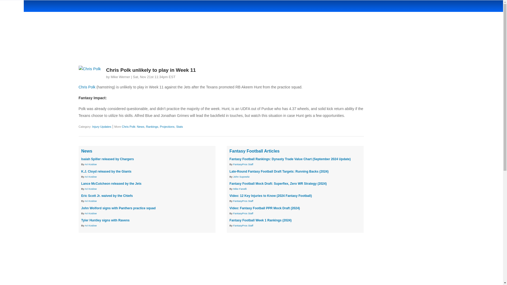  I want to click on Ari Koslow, so click(91, 225).